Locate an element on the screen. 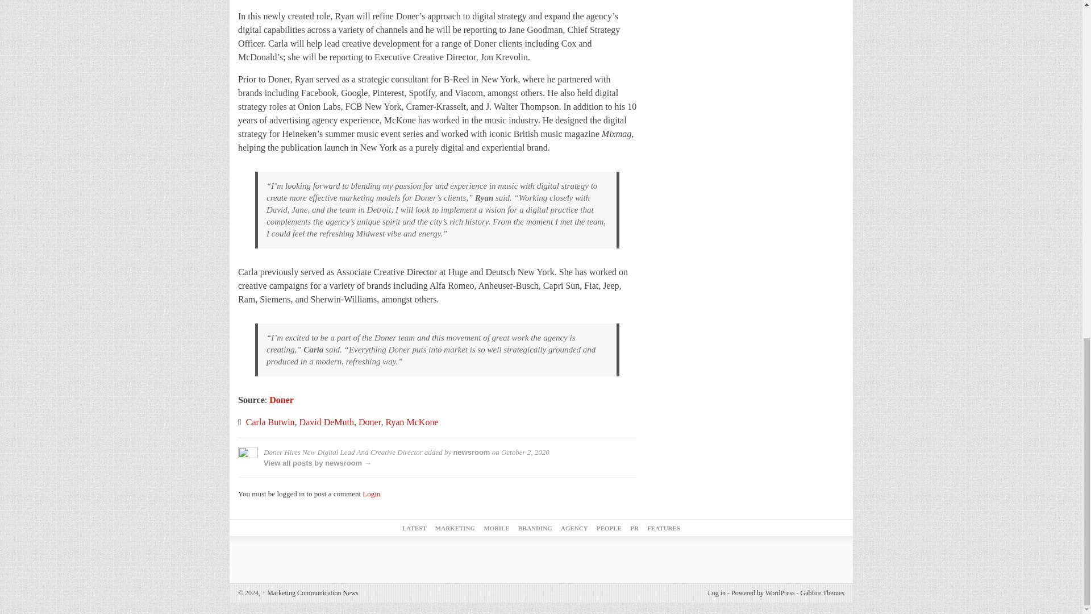  Doner is located at coordinates (369, 422).